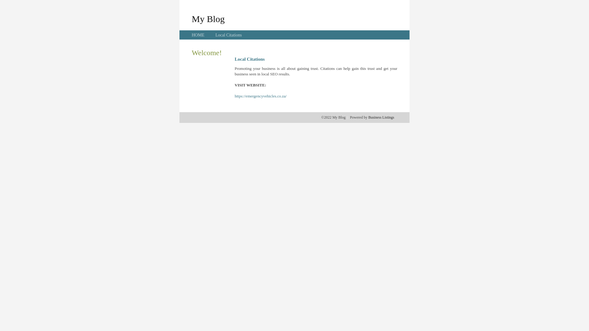 Image resolution: width=589 pixels, height=331 pixels. Describe the element at coordinates (229, 35) in the screenshot. I see `Local Citations` at that location.